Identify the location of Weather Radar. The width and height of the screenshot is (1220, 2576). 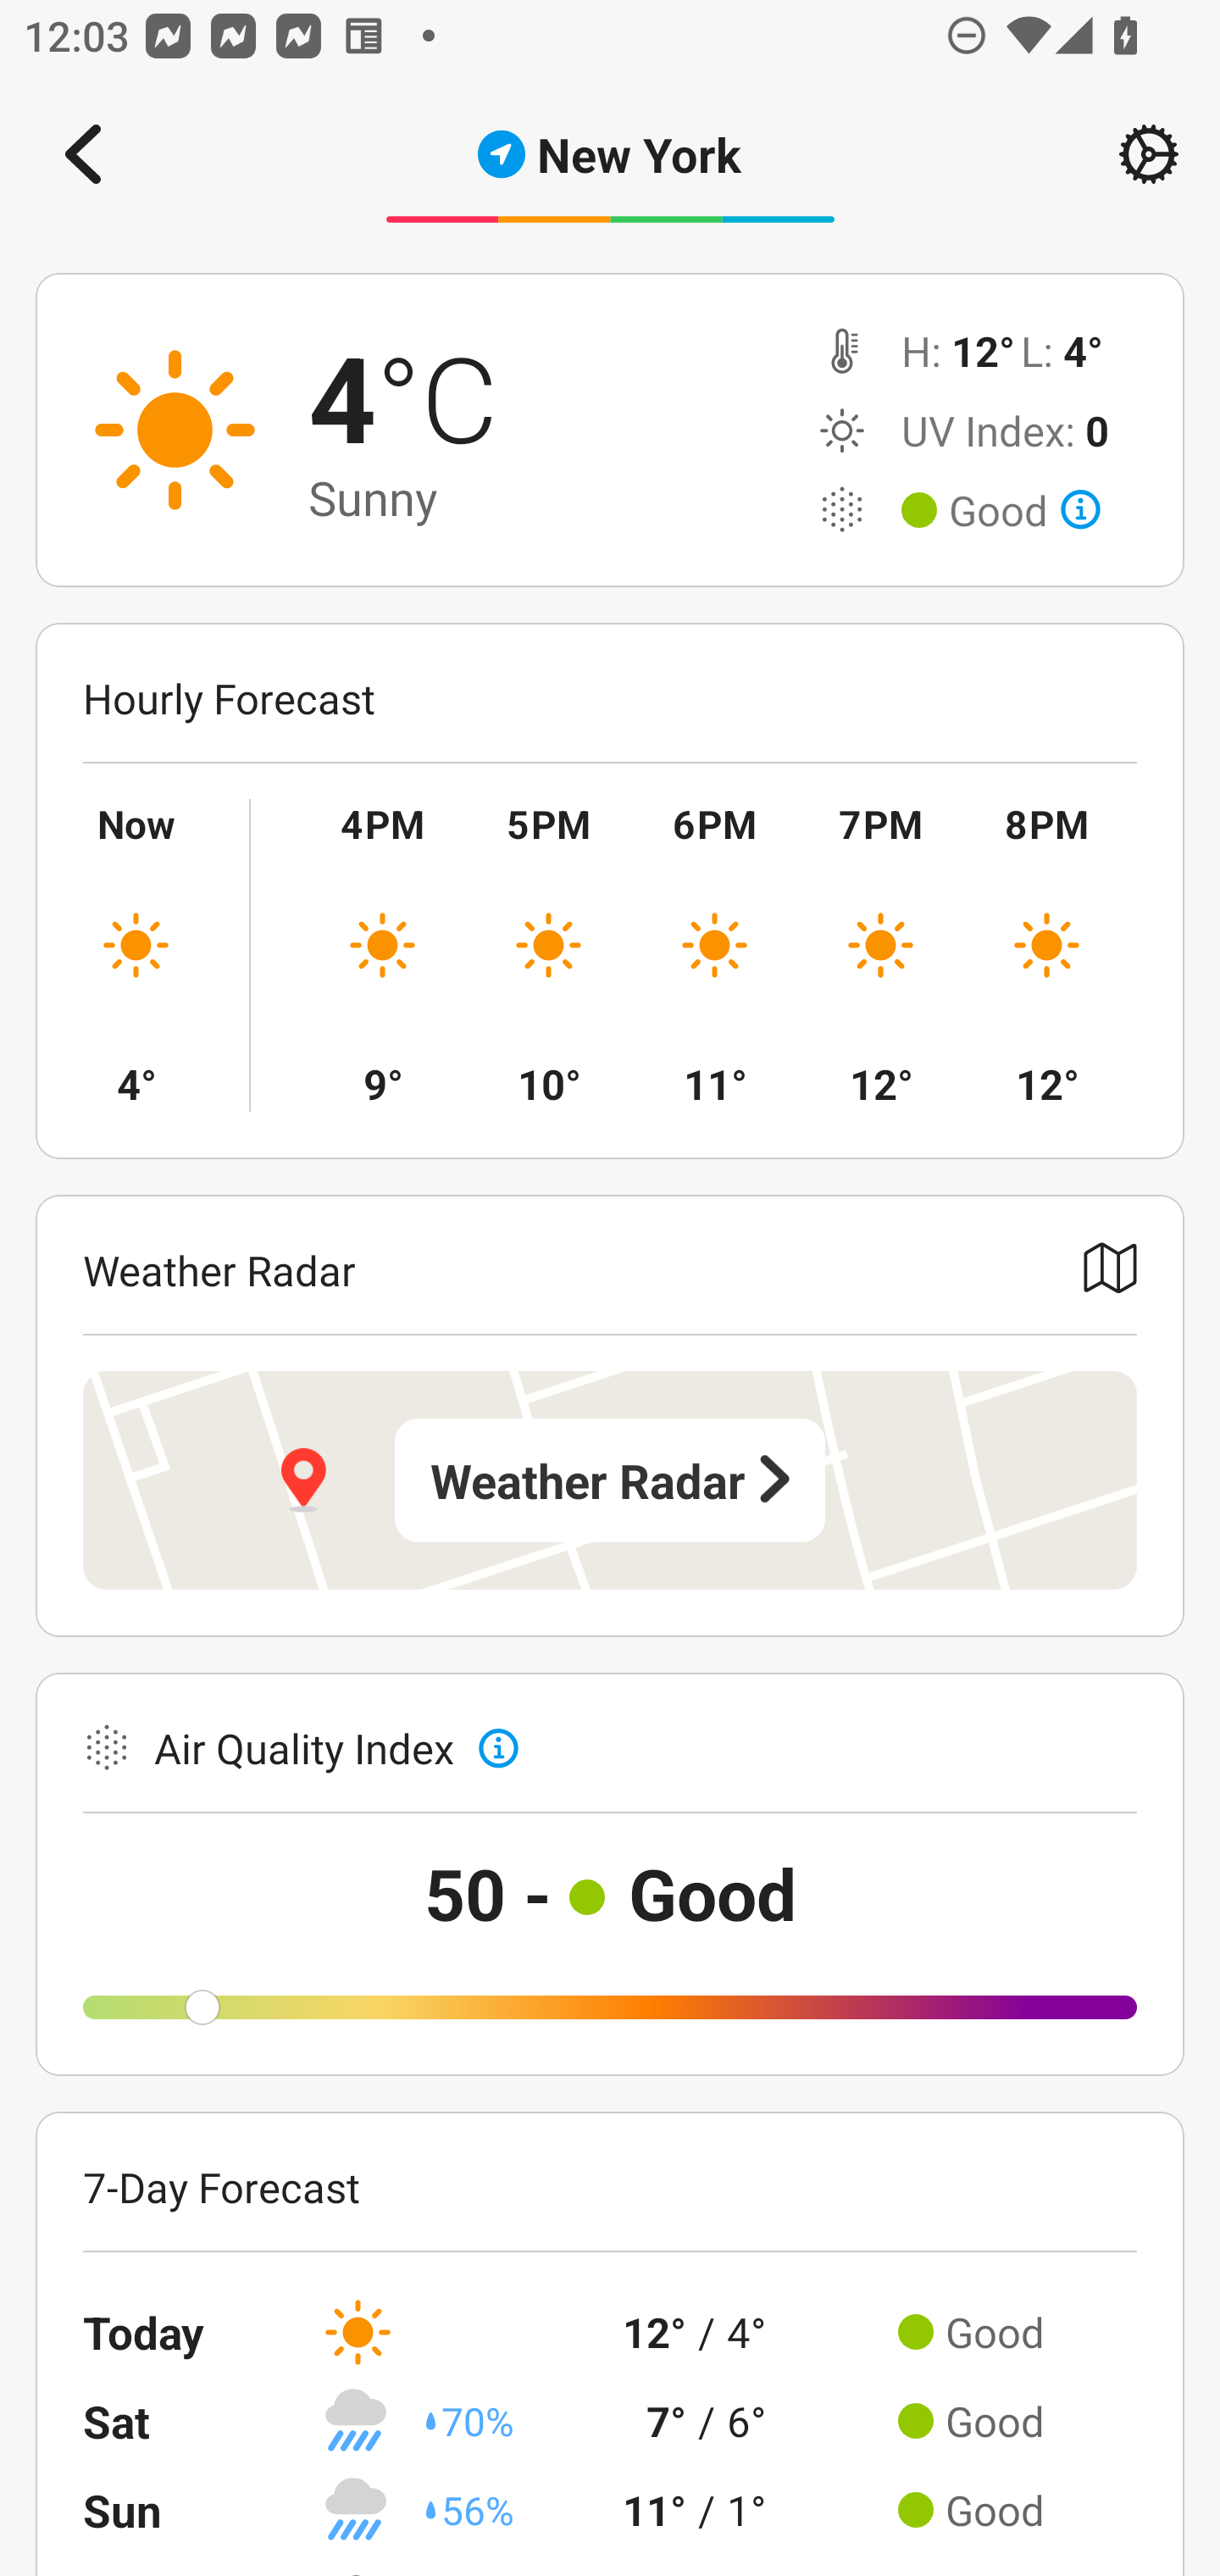
(610, 1480).